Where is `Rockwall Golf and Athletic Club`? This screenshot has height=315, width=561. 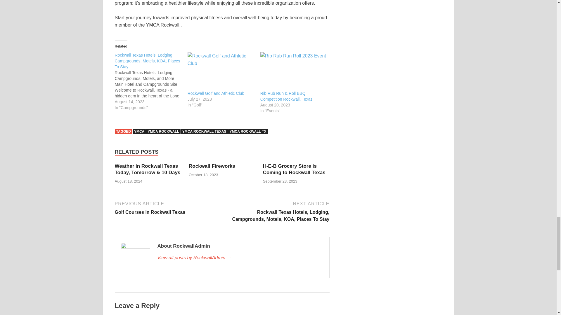
Rockwall Golf and Athletic Club is located at coordinates (216, 93).